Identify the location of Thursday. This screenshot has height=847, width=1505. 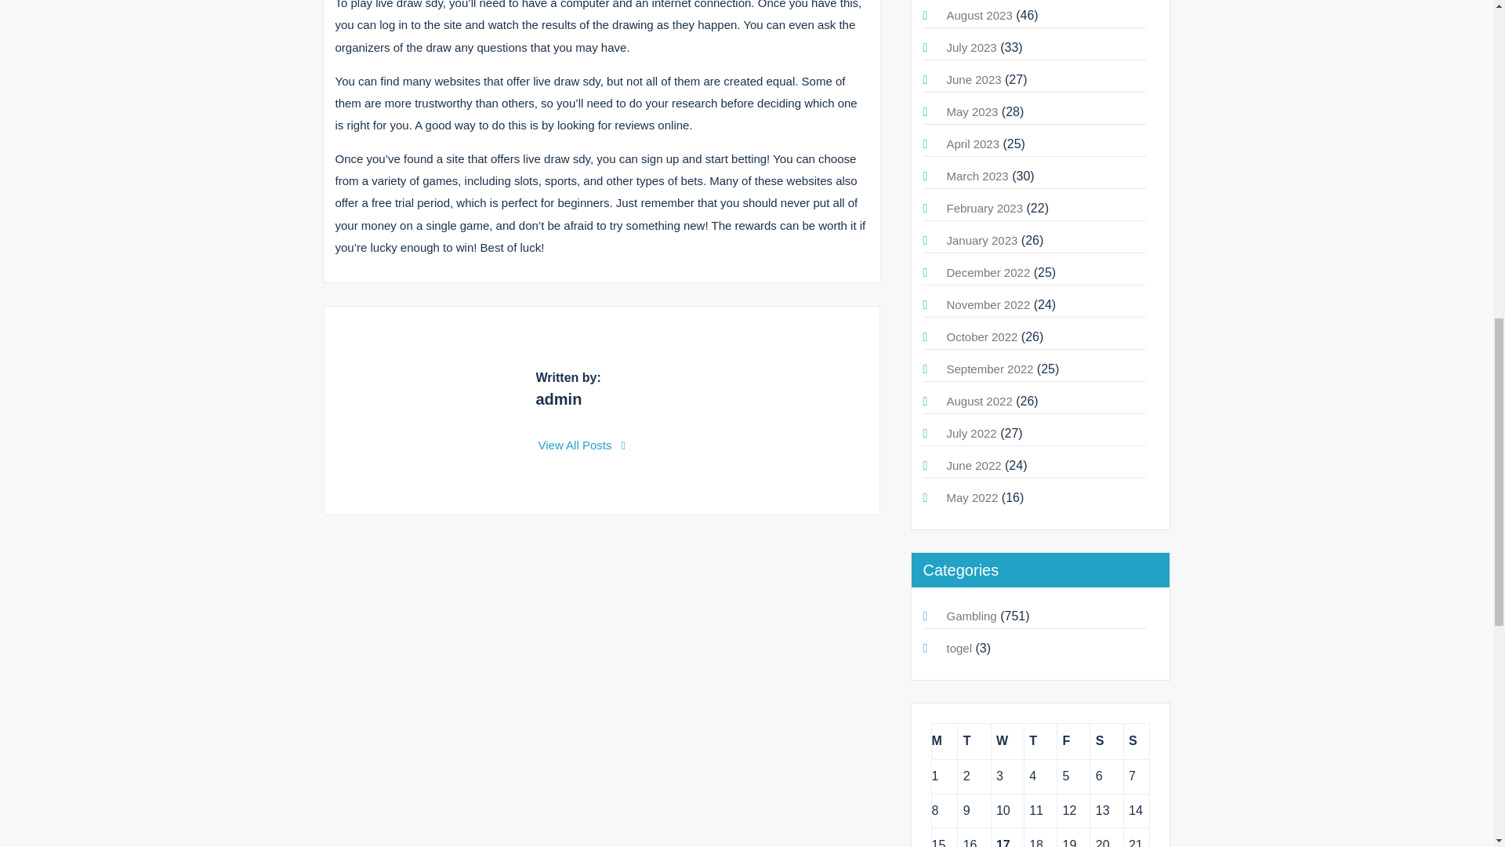
(1039, 741).